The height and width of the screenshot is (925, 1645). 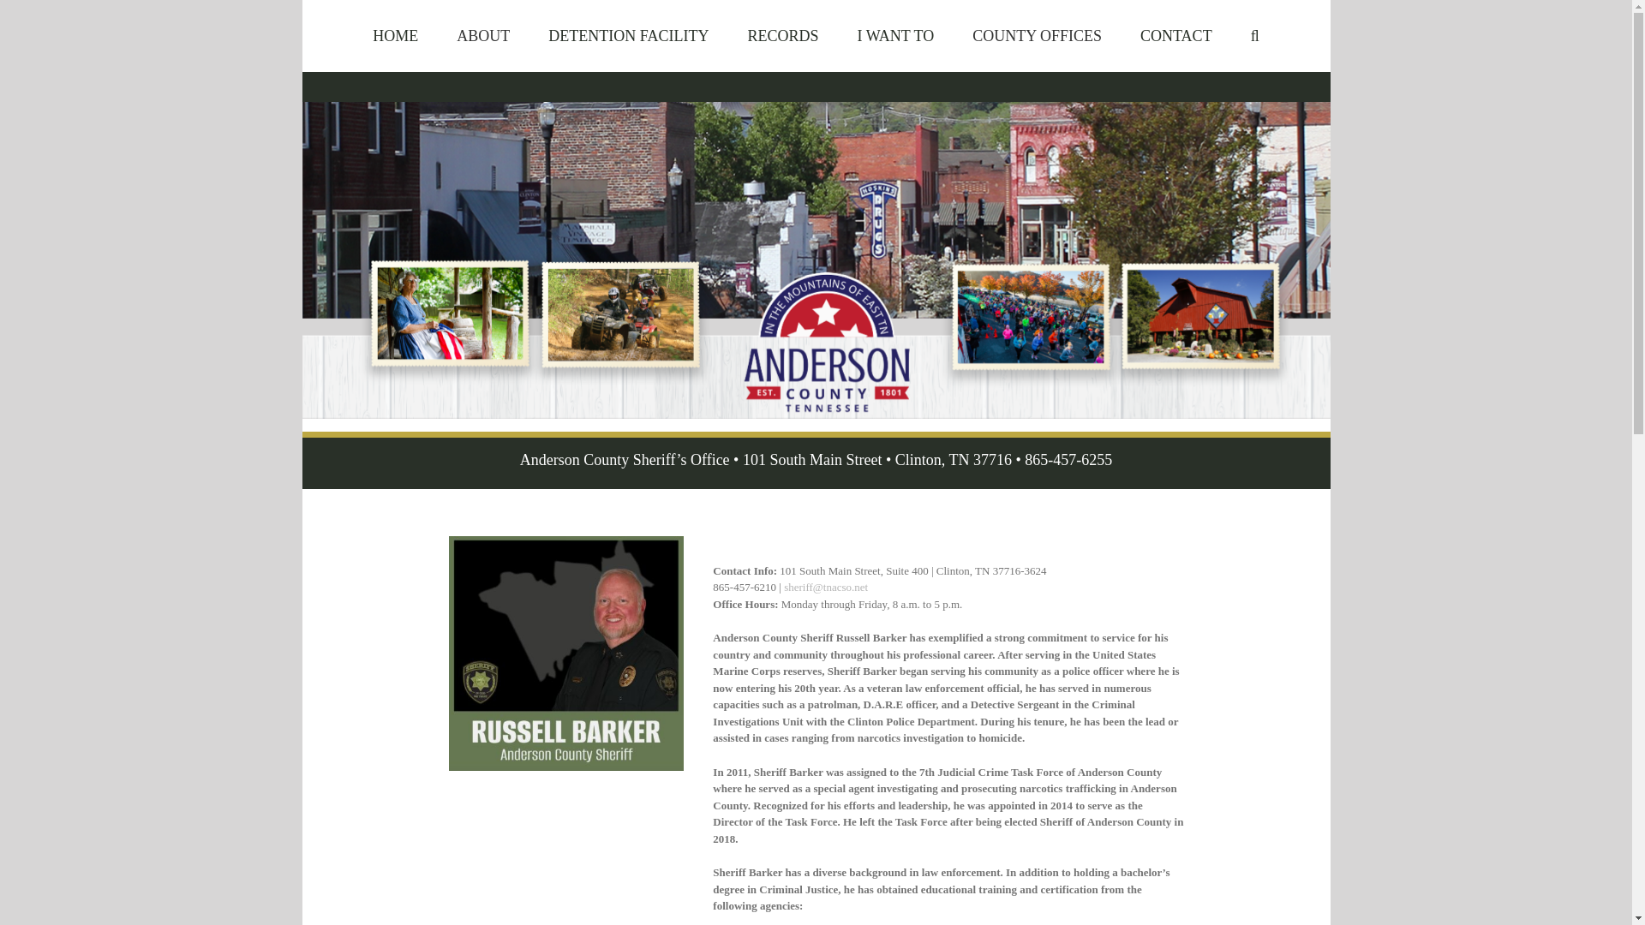 I want to click on DETENTION FACILITY, so click(x=628, y=36).